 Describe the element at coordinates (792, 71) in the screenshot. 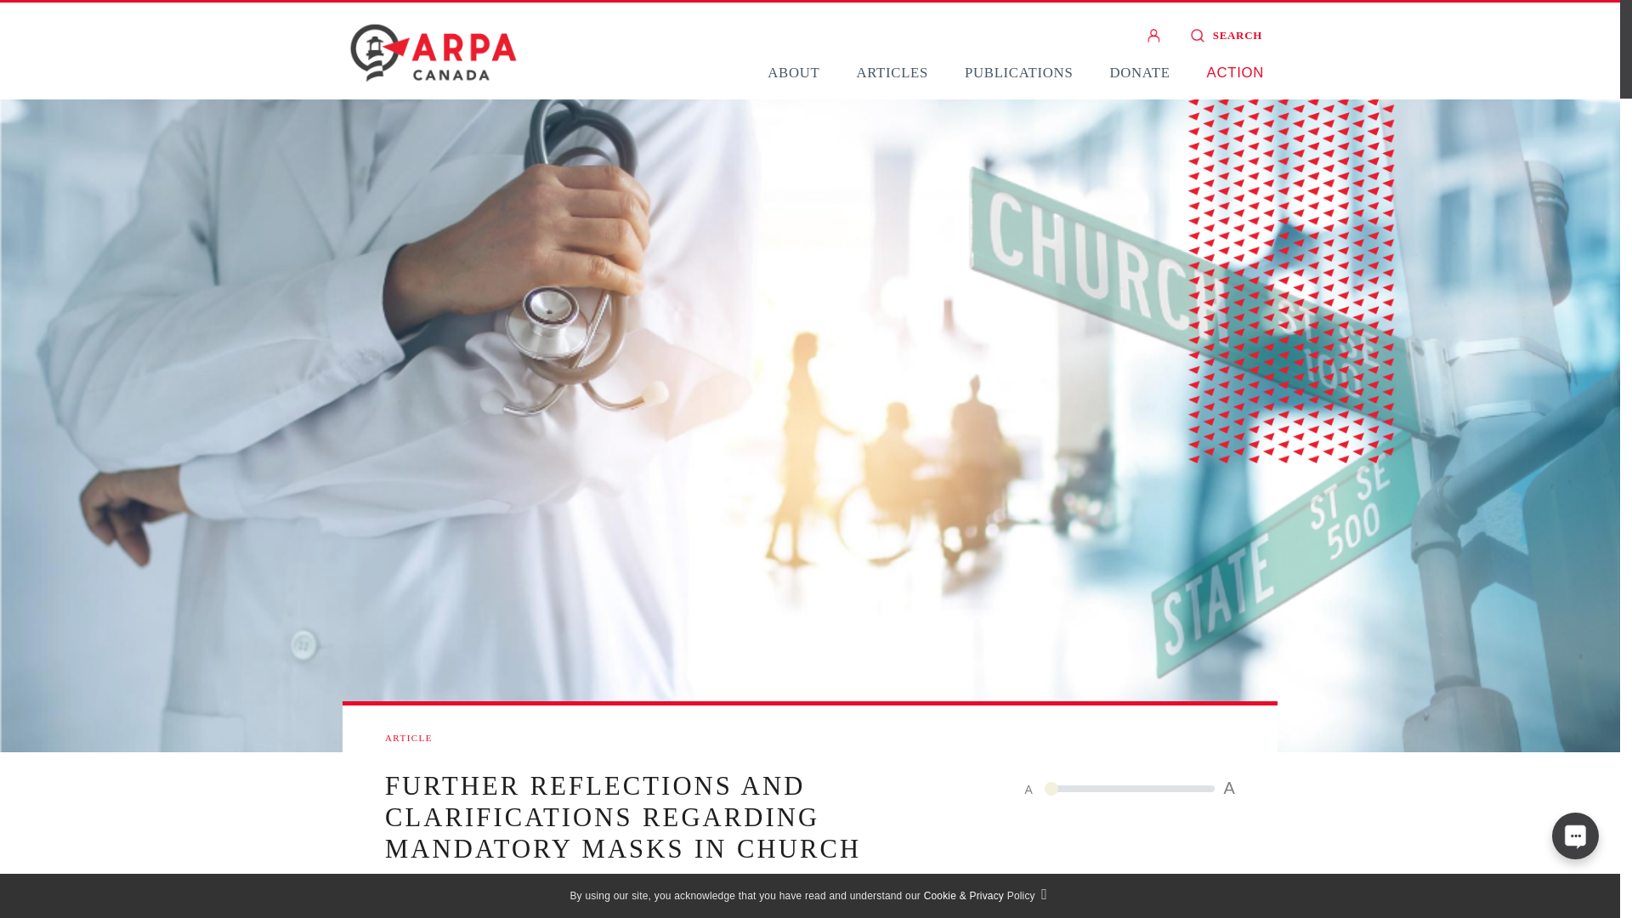

I see `ABOUT` at that location.